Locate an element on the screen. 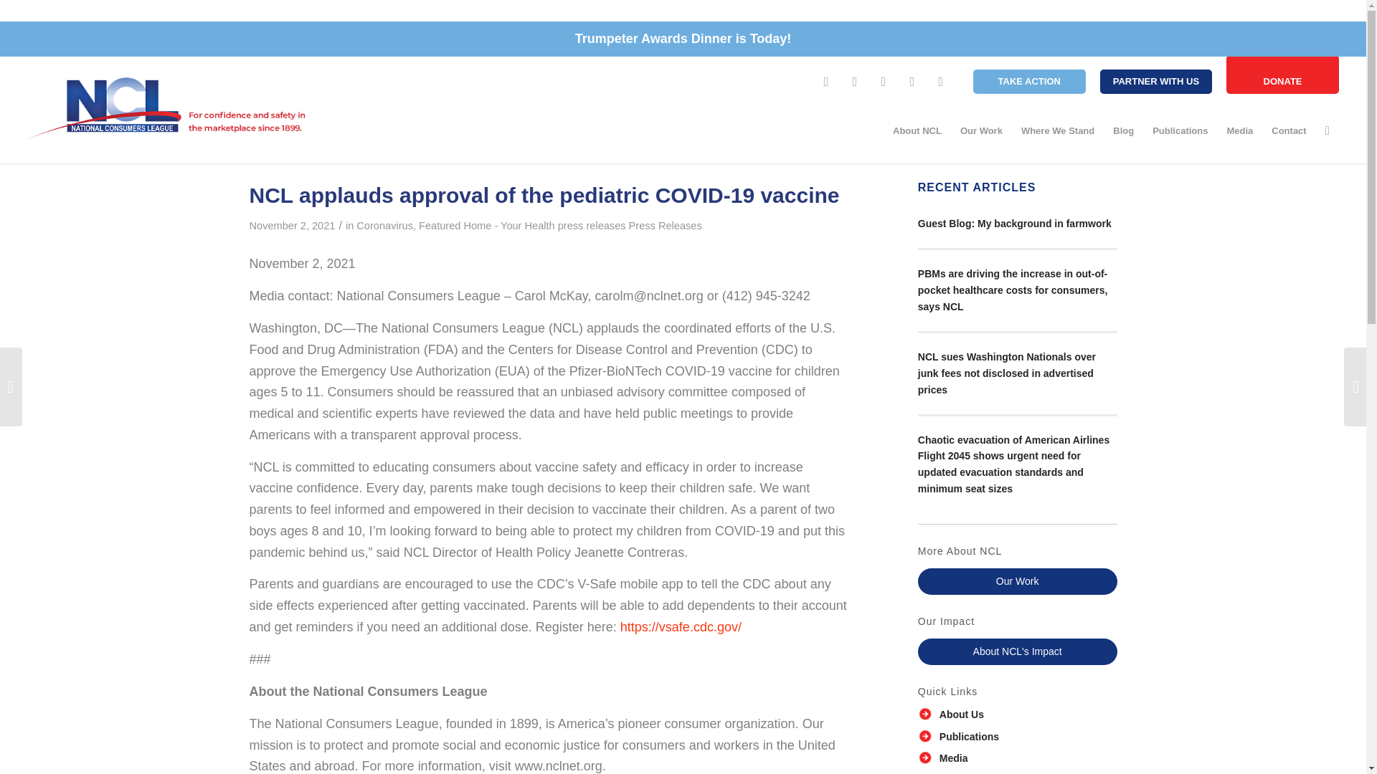 This screenshot has width=1377, height=774. TAKE ACTION is located at coordinates (1030, 82).